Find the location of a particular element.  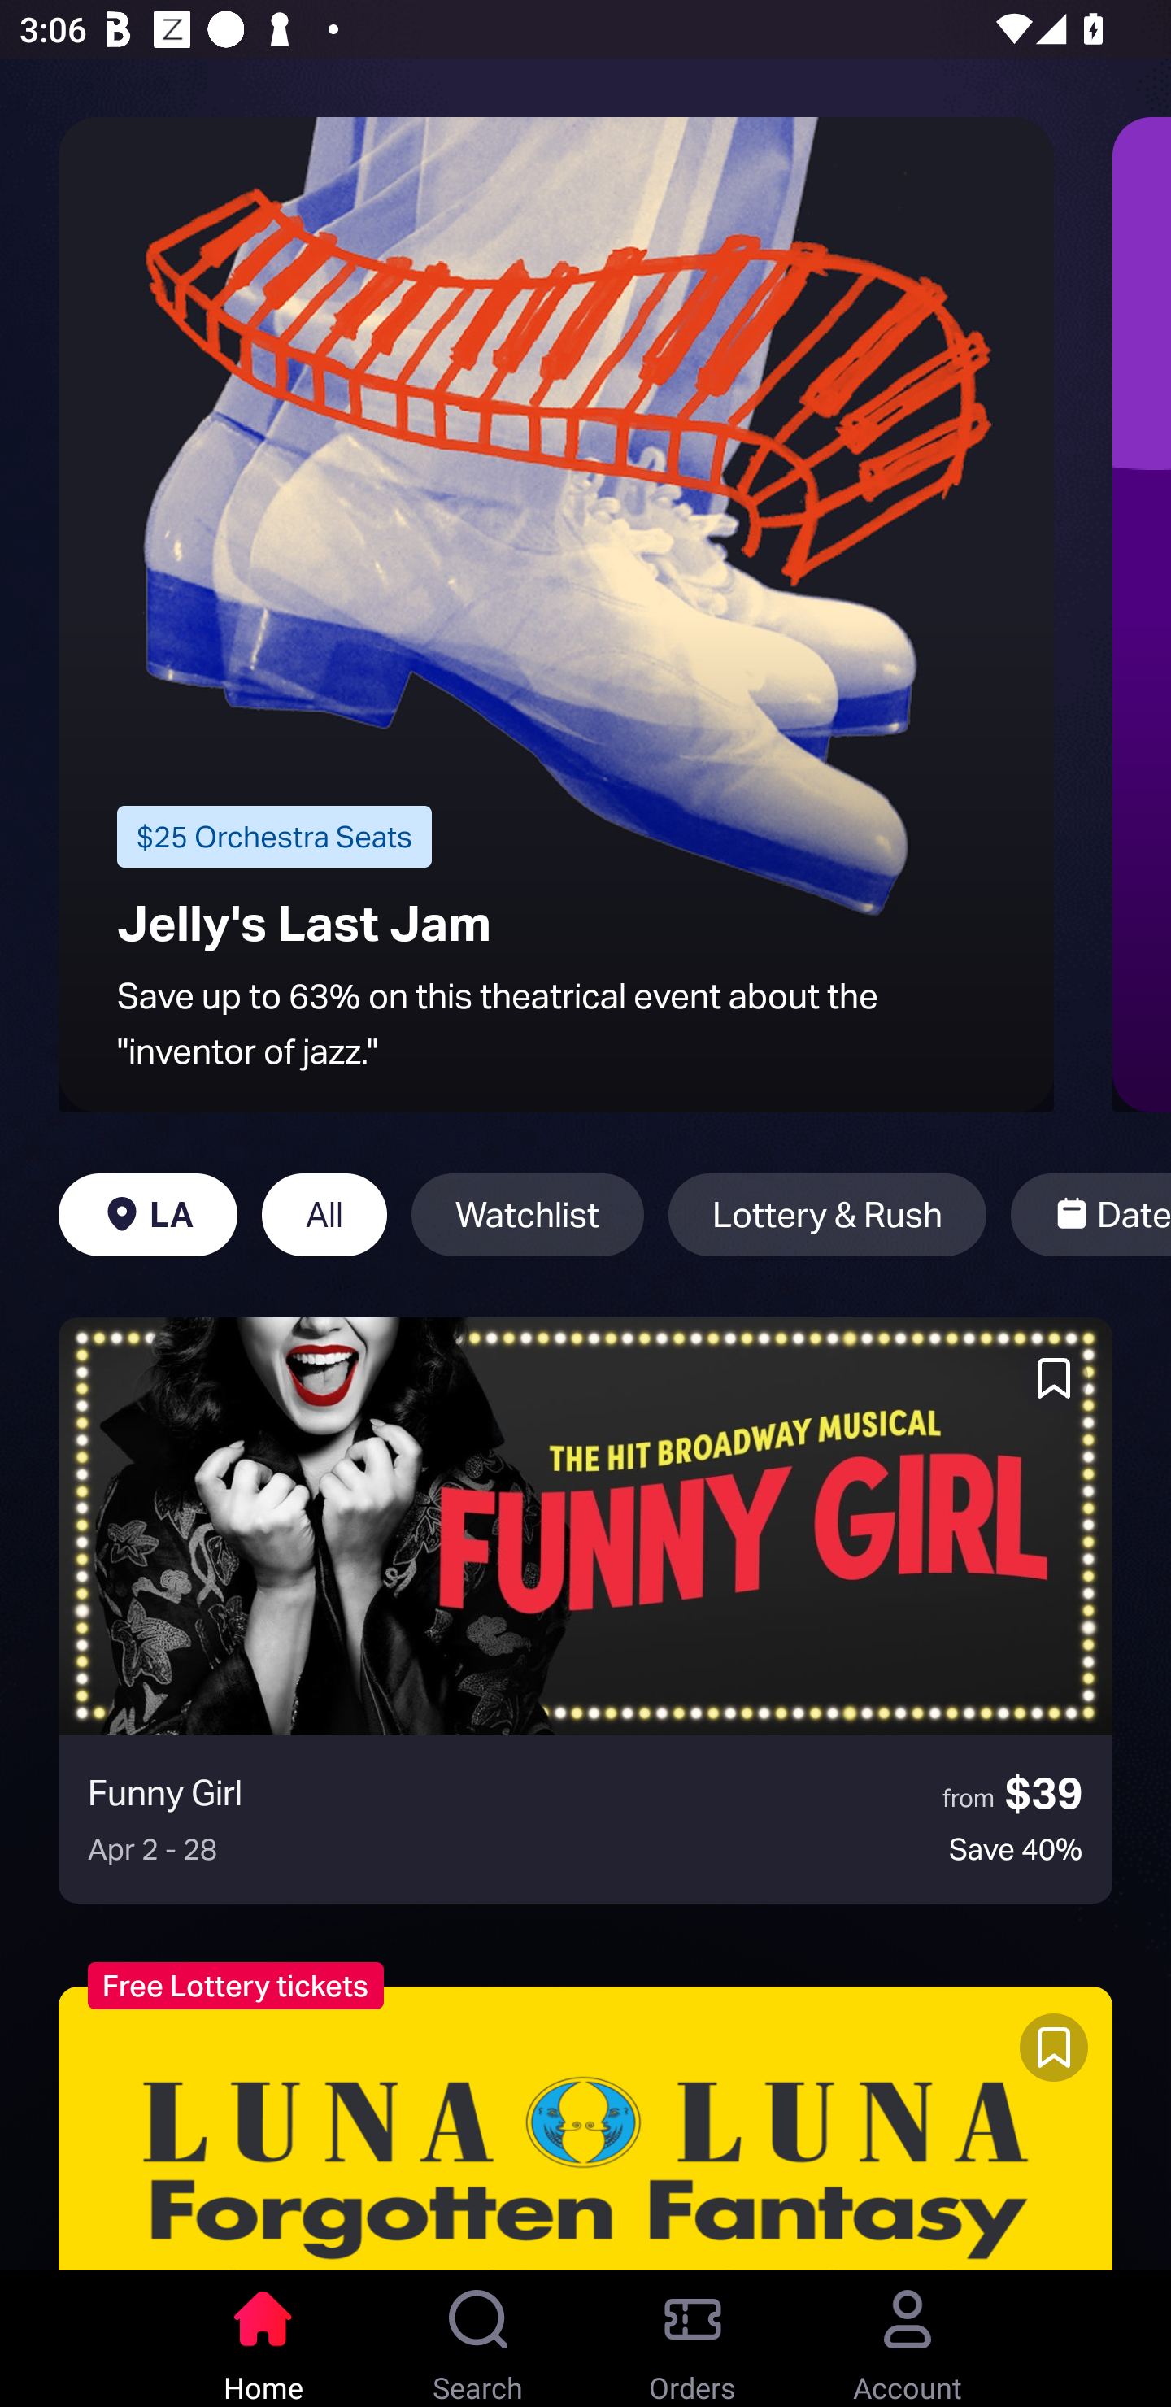

Funny Girl from $39 Apr 2 - 28 Save 40% is located at coordinates (585, 1610).